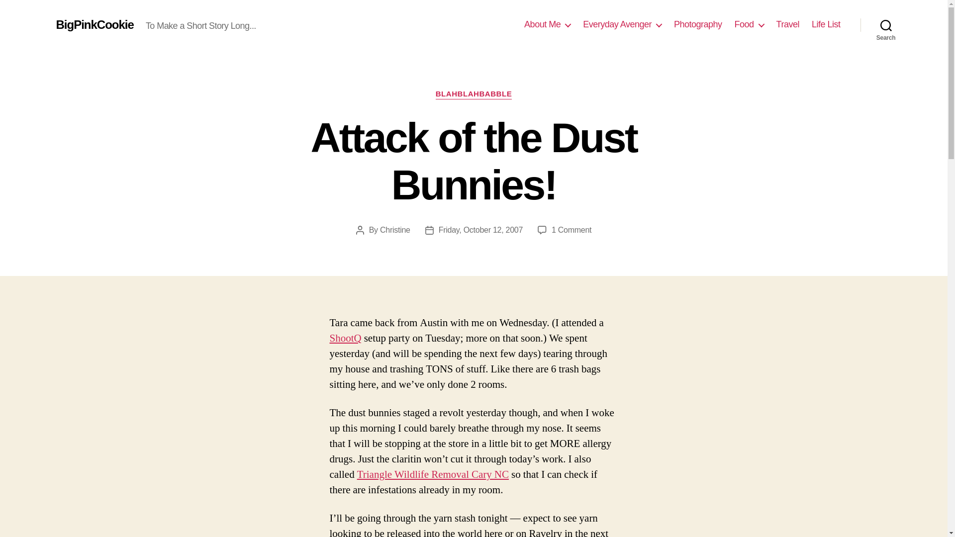  I want to click on Life List, so click(826, 24).